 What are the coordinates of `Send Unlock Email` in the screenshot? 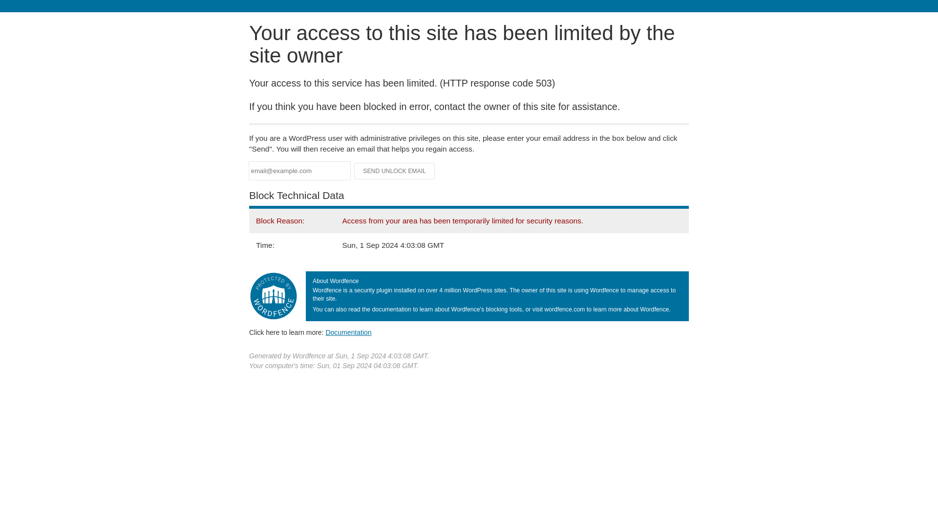 It's located at (395, 171).